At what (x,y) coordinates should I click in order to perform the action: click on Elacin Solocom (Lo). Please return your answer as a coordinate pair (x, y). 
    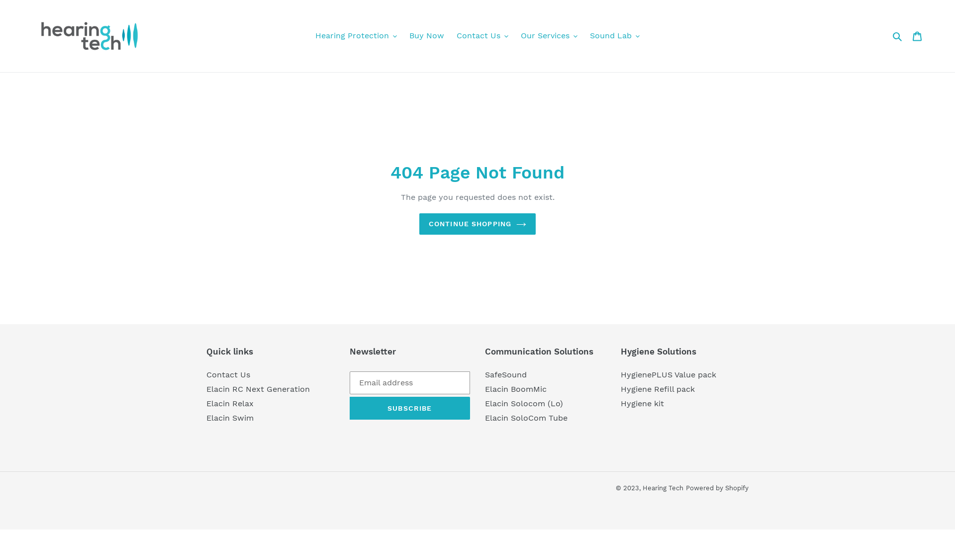
    Looking at the image, I should click on (524, 404).